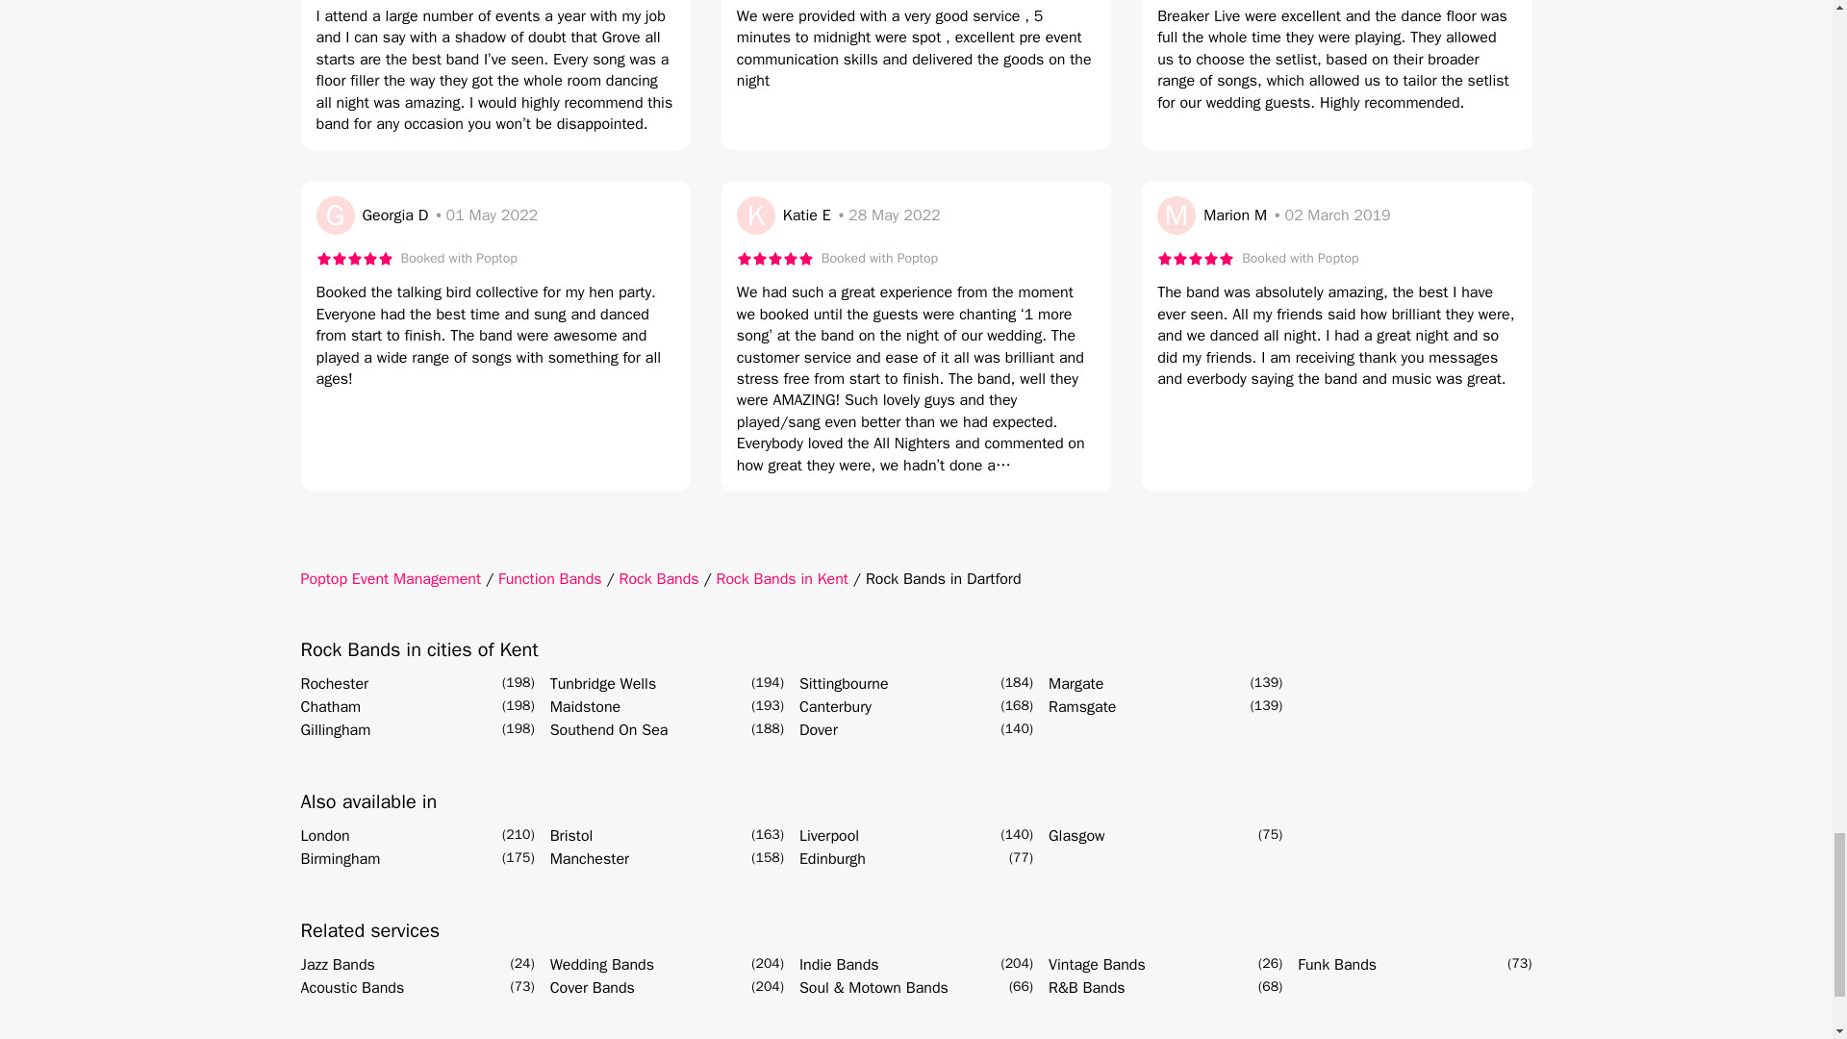 The height and width of the screenshot is (1039, 1847). What do you see at coordinates (1075, 683) in the screenshot?
I see `Margate` at bounding box center [1075, 683].